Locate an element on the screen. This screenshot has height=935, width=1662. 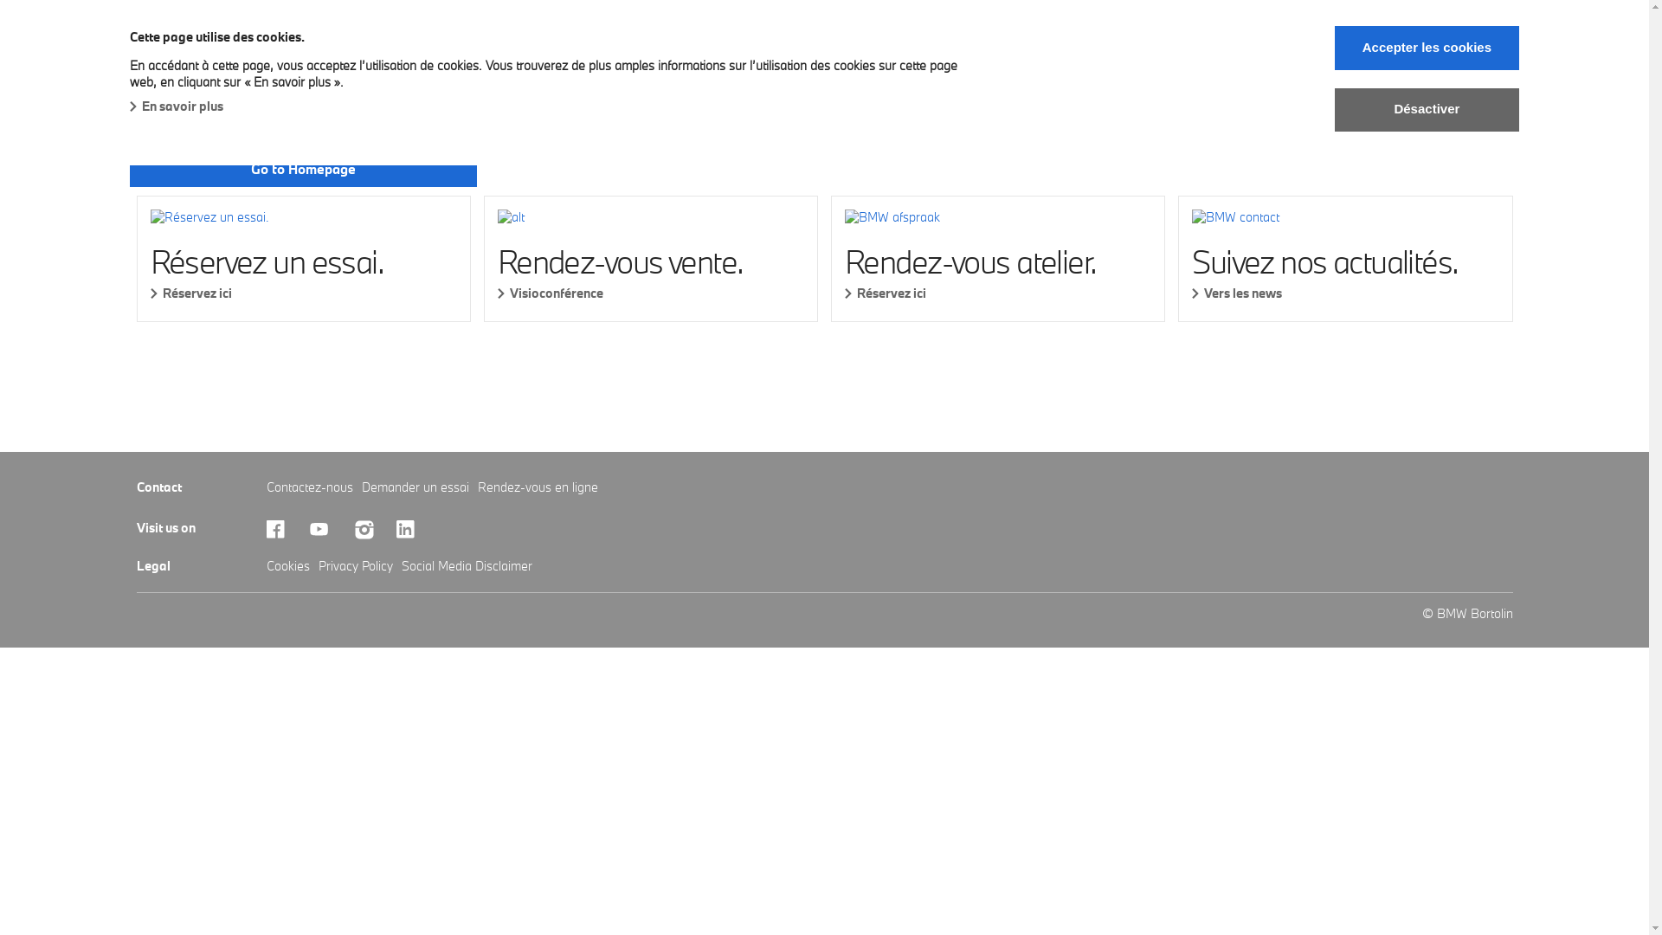
Jobs is located at coordinates (1205, 73).